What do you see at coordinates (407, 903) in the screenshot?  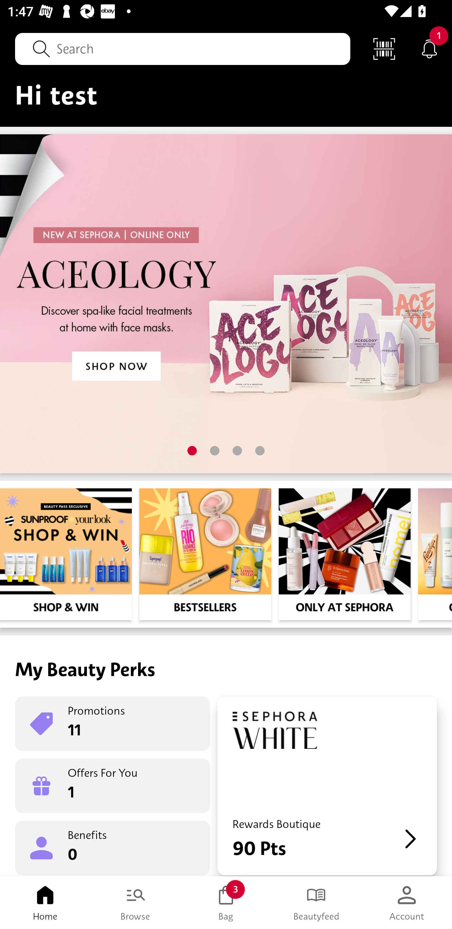 I see `Account` at bounding box center [407, 903].